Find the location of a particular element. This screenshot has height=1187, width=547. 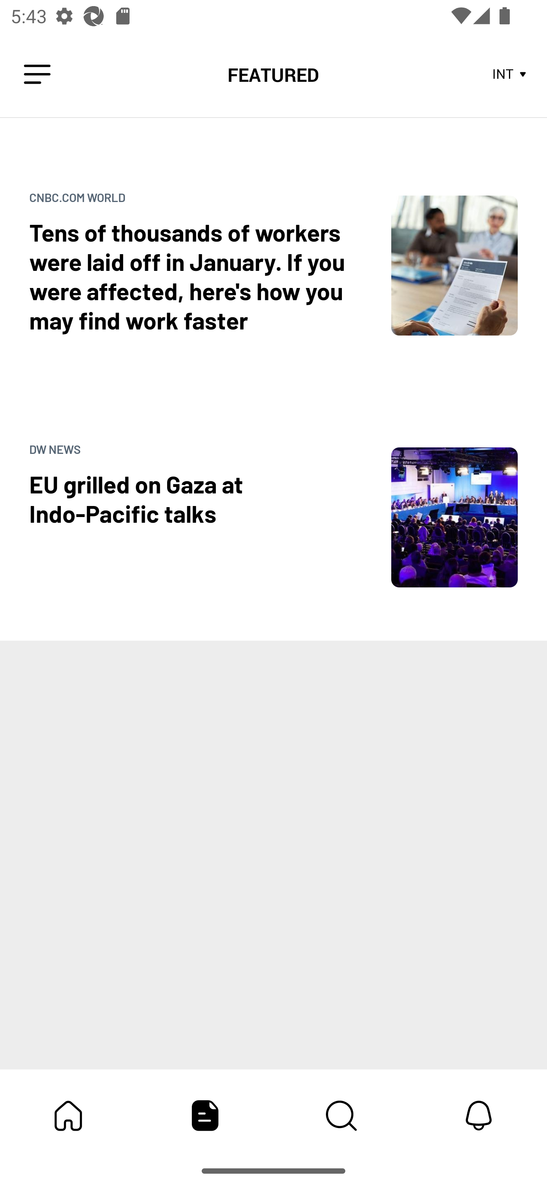

My Bundle is located at coordinates (68, 1115).